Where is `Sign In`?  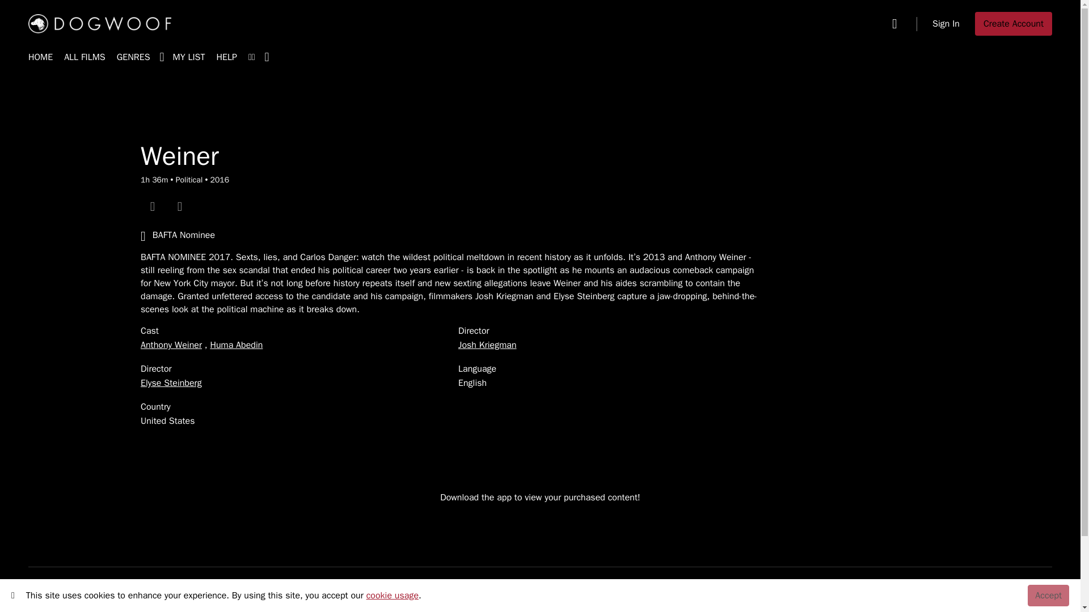 Sign In is located at coordinates (946, 23).